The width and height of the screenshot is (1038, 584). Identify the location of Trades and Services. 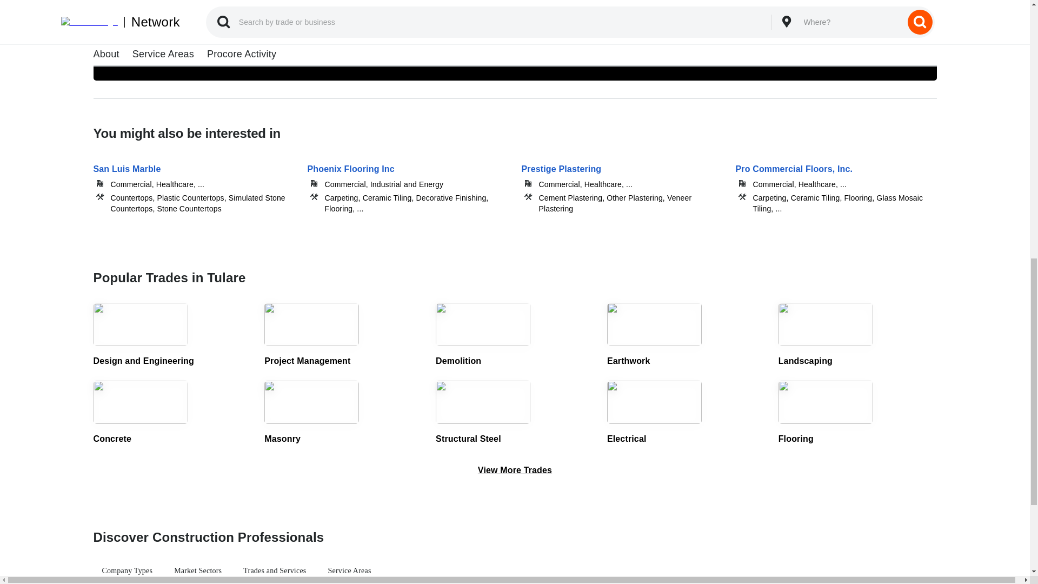
(274, 571).